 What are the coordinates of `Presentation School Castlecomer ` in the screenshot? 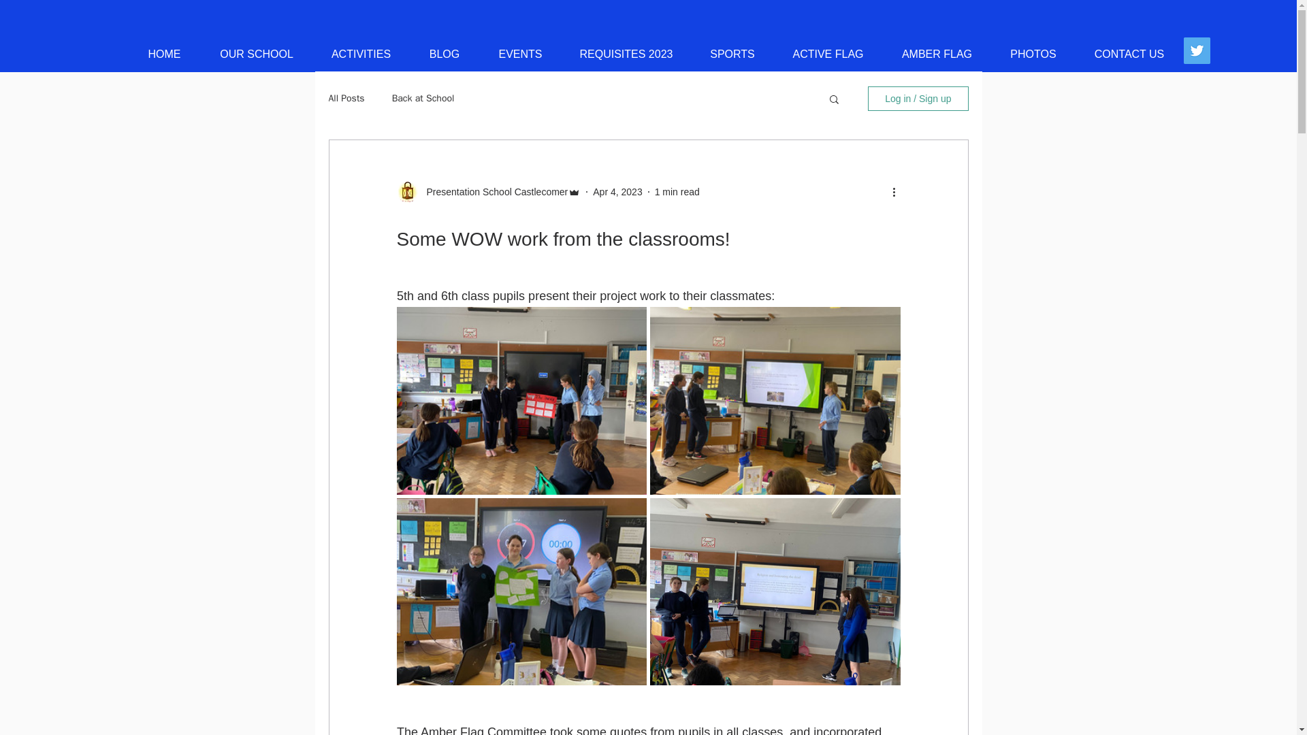 It's located at (493, 192).